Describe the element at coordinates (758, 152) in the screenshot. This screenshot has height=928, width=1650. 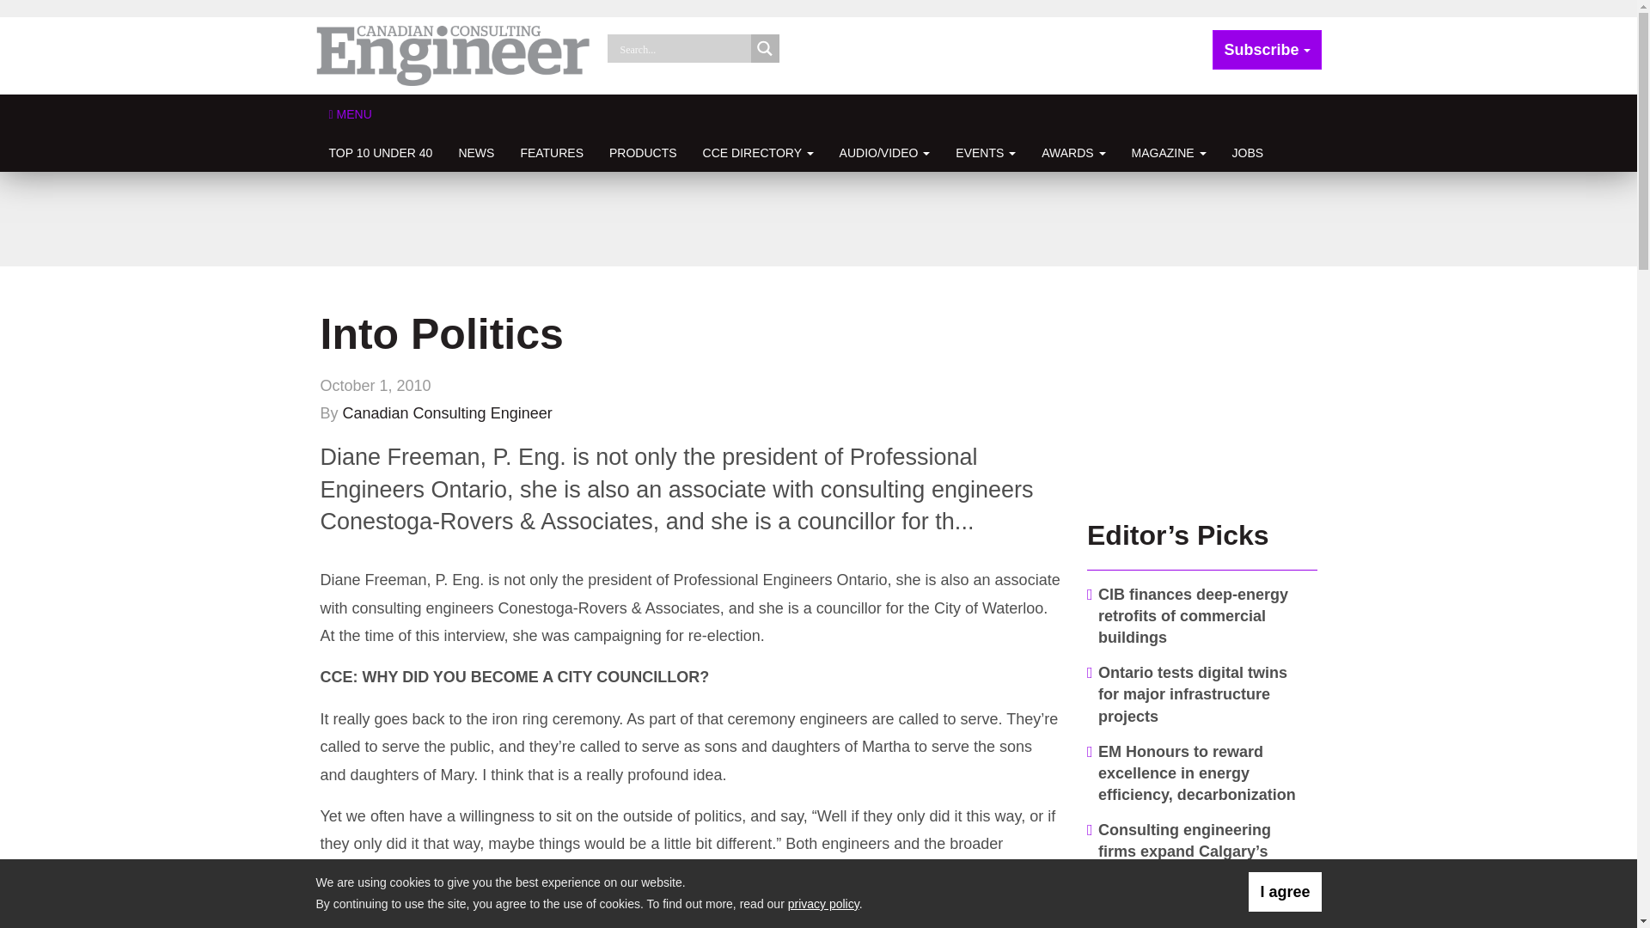
I see `CCE DIRECTORY` at that location.